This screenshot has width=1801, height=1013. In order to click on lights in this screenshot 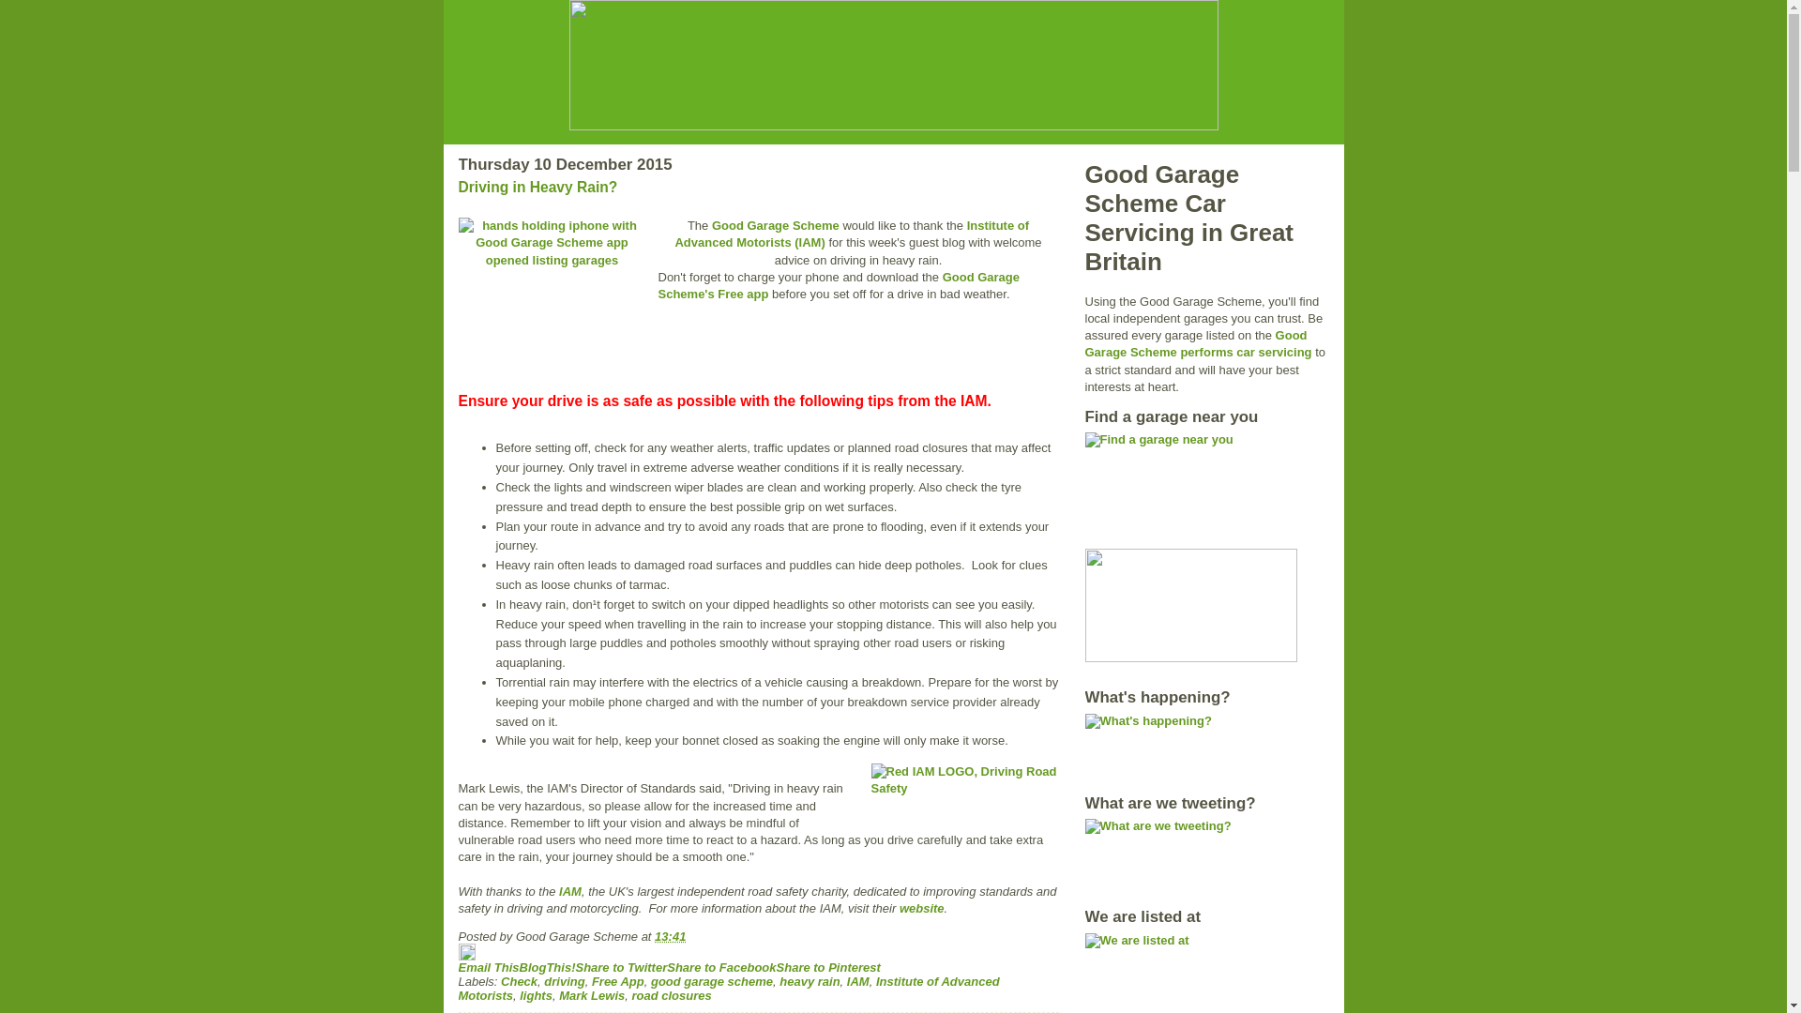, I will do `click(537, 996)`.